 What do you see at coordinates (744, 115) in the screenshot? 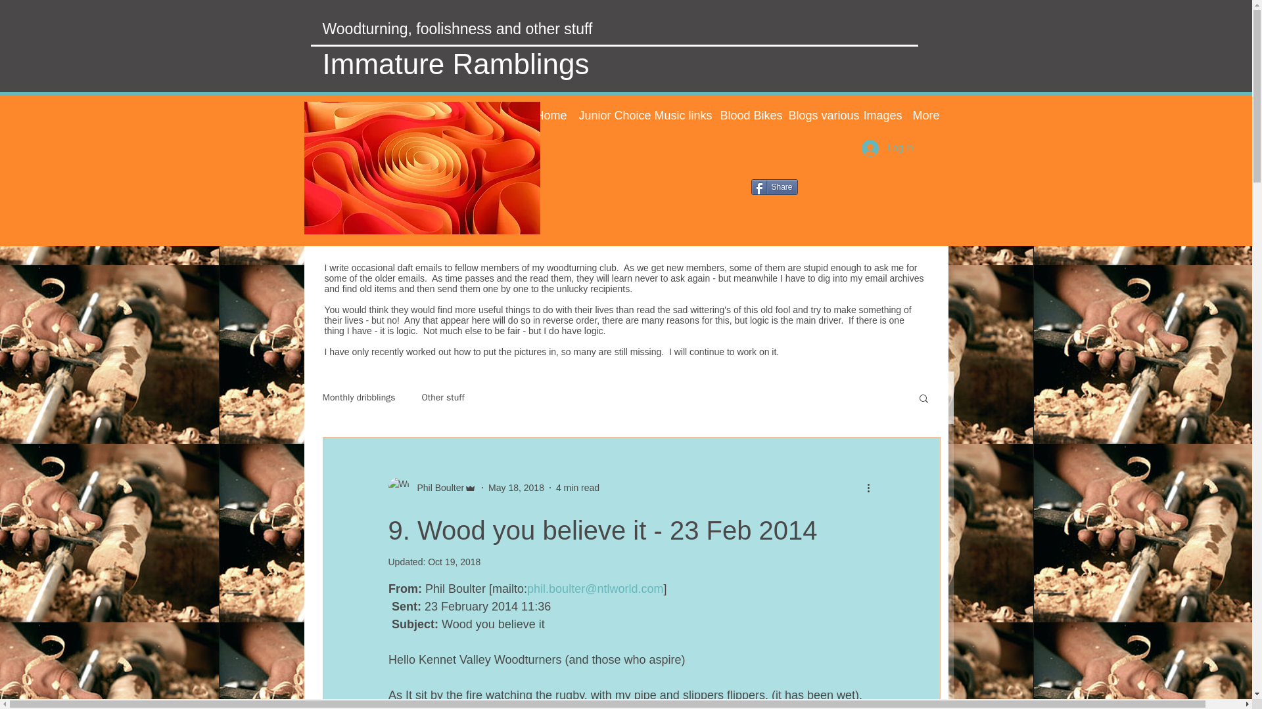
I see `Blood Bikes` at bounding box center [744, 115].